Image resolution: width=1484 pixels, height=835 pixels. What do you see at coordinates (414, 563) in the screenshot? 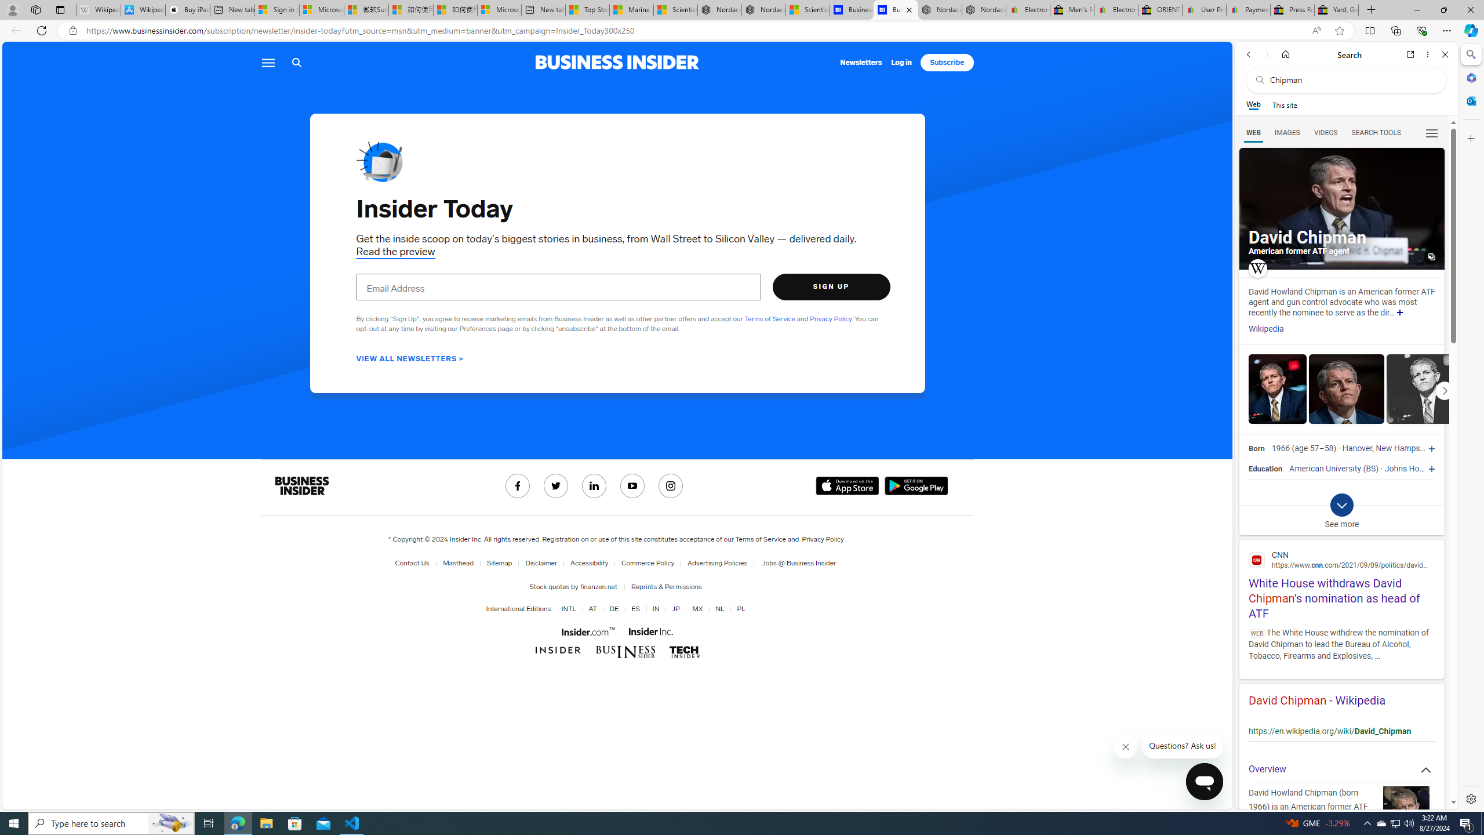
I see `Contact Us` at bounding box center [414, 563].